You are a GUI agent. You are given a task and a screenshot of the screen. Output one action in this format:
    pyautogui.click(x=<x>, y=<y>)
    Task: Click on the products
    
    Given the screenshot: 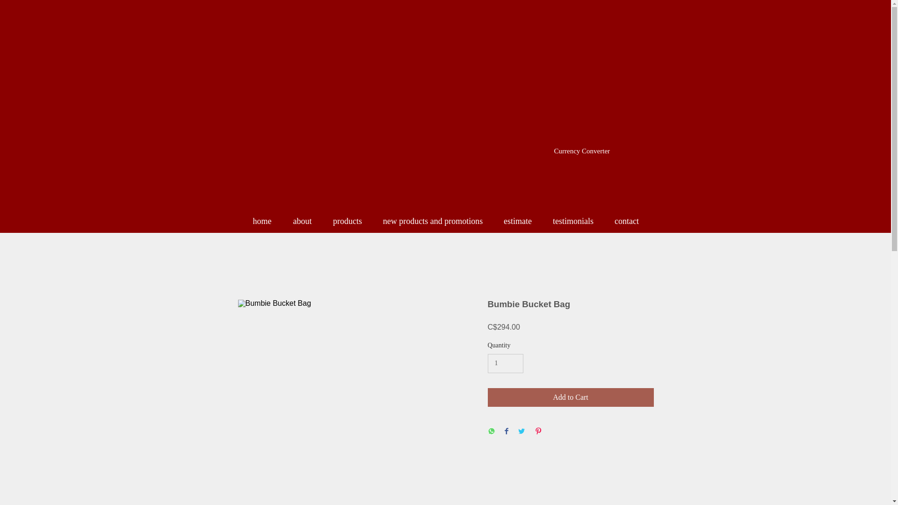 What is the action you would take?
    pyautogui.click(x=347, y=221)
    